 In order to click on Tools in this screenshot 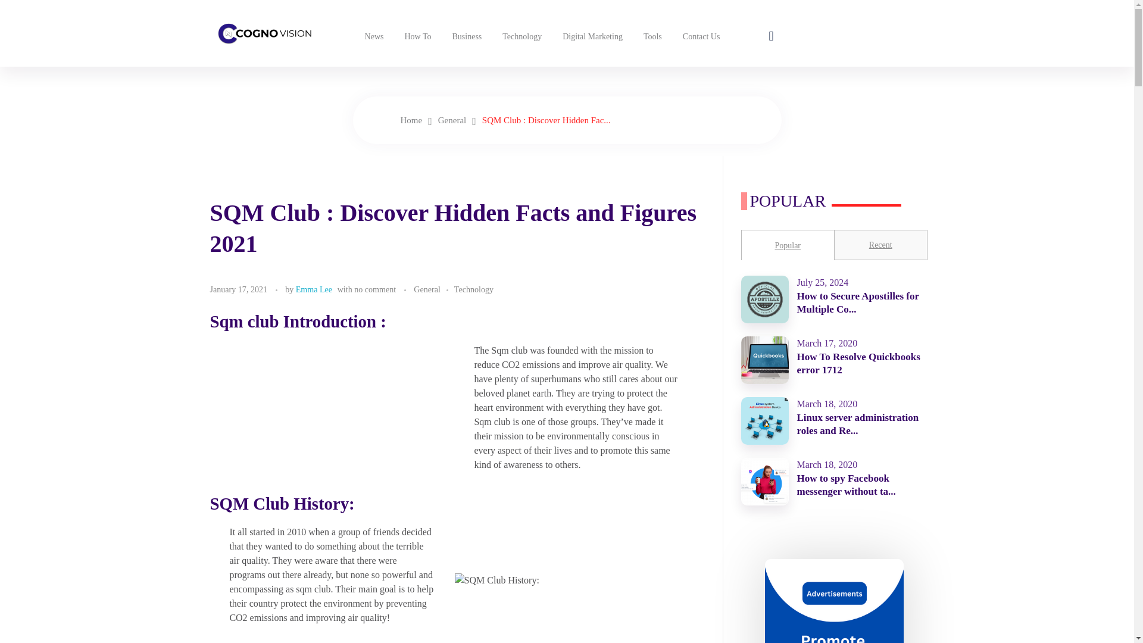, I will do `click(651, 36)`.